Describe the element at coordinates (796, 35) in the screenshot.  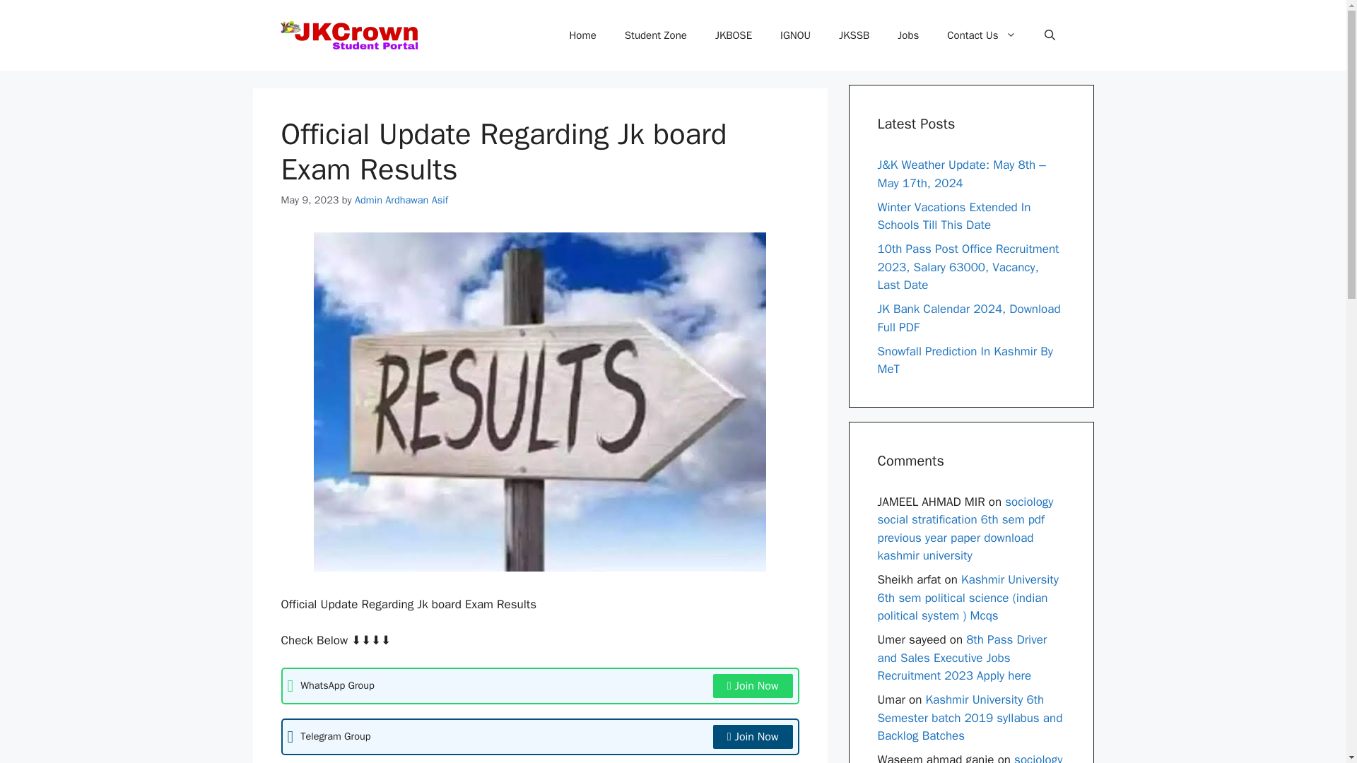
I see `IGNOU` at that location.